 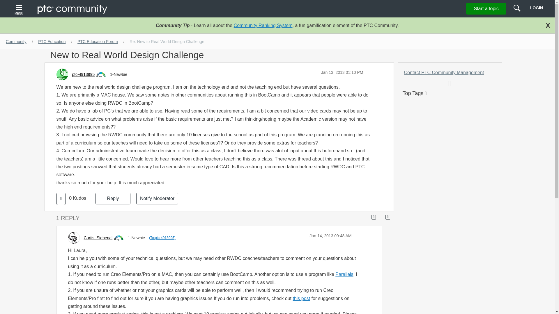 What do you see at coordinates (536, 8) in the screenshot?
I see `LOGIN` at bounding box center [536, 8].